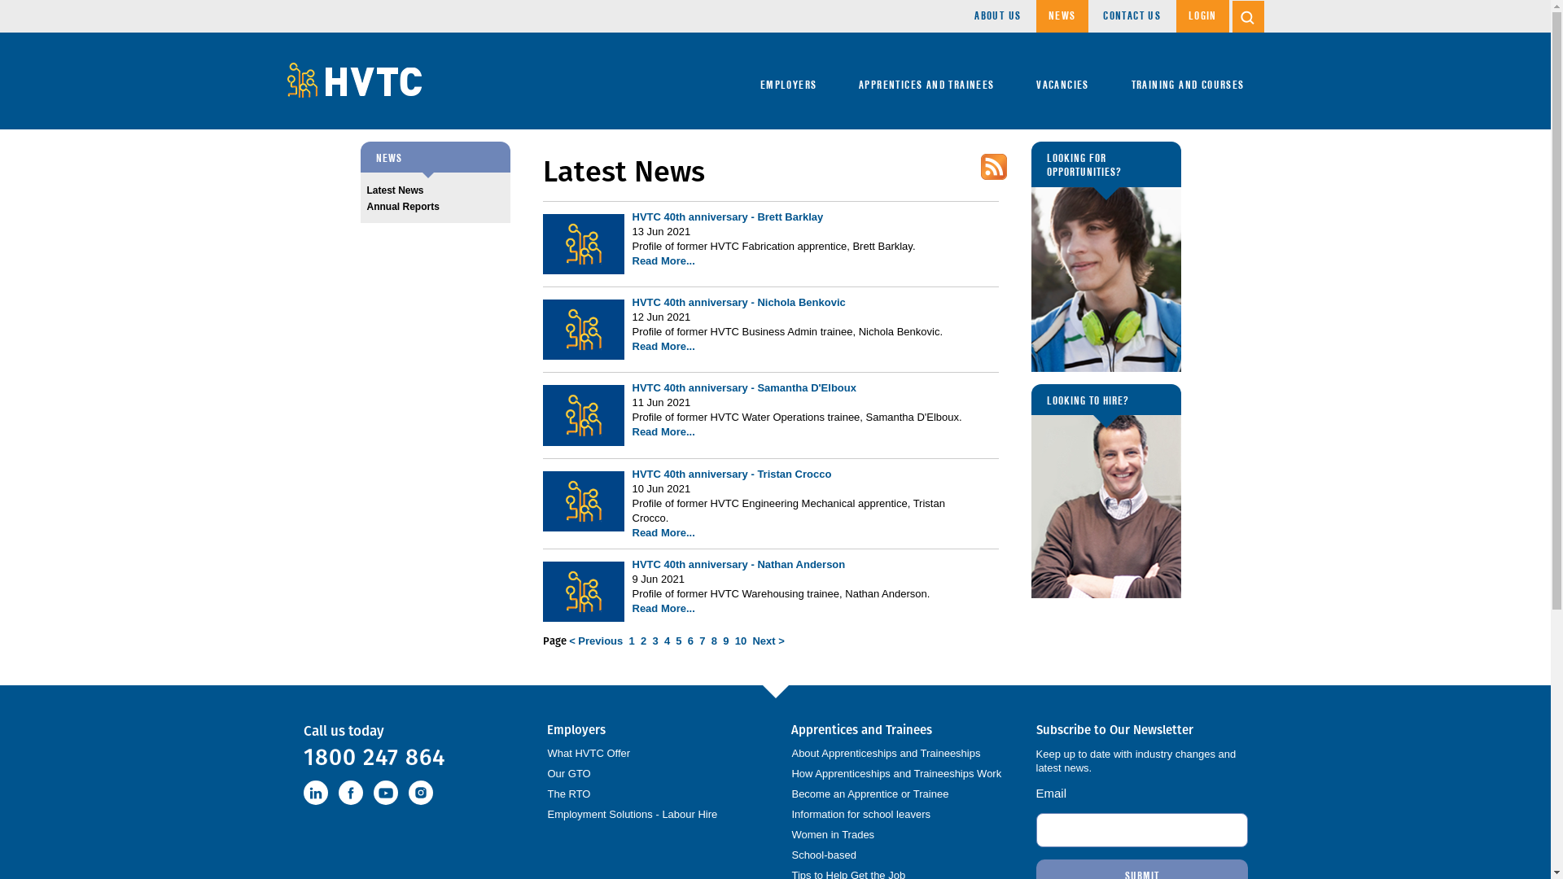 The width and height of the screenshot is (1563, 879). I want to click on Annual Reports, so click(435, 207).